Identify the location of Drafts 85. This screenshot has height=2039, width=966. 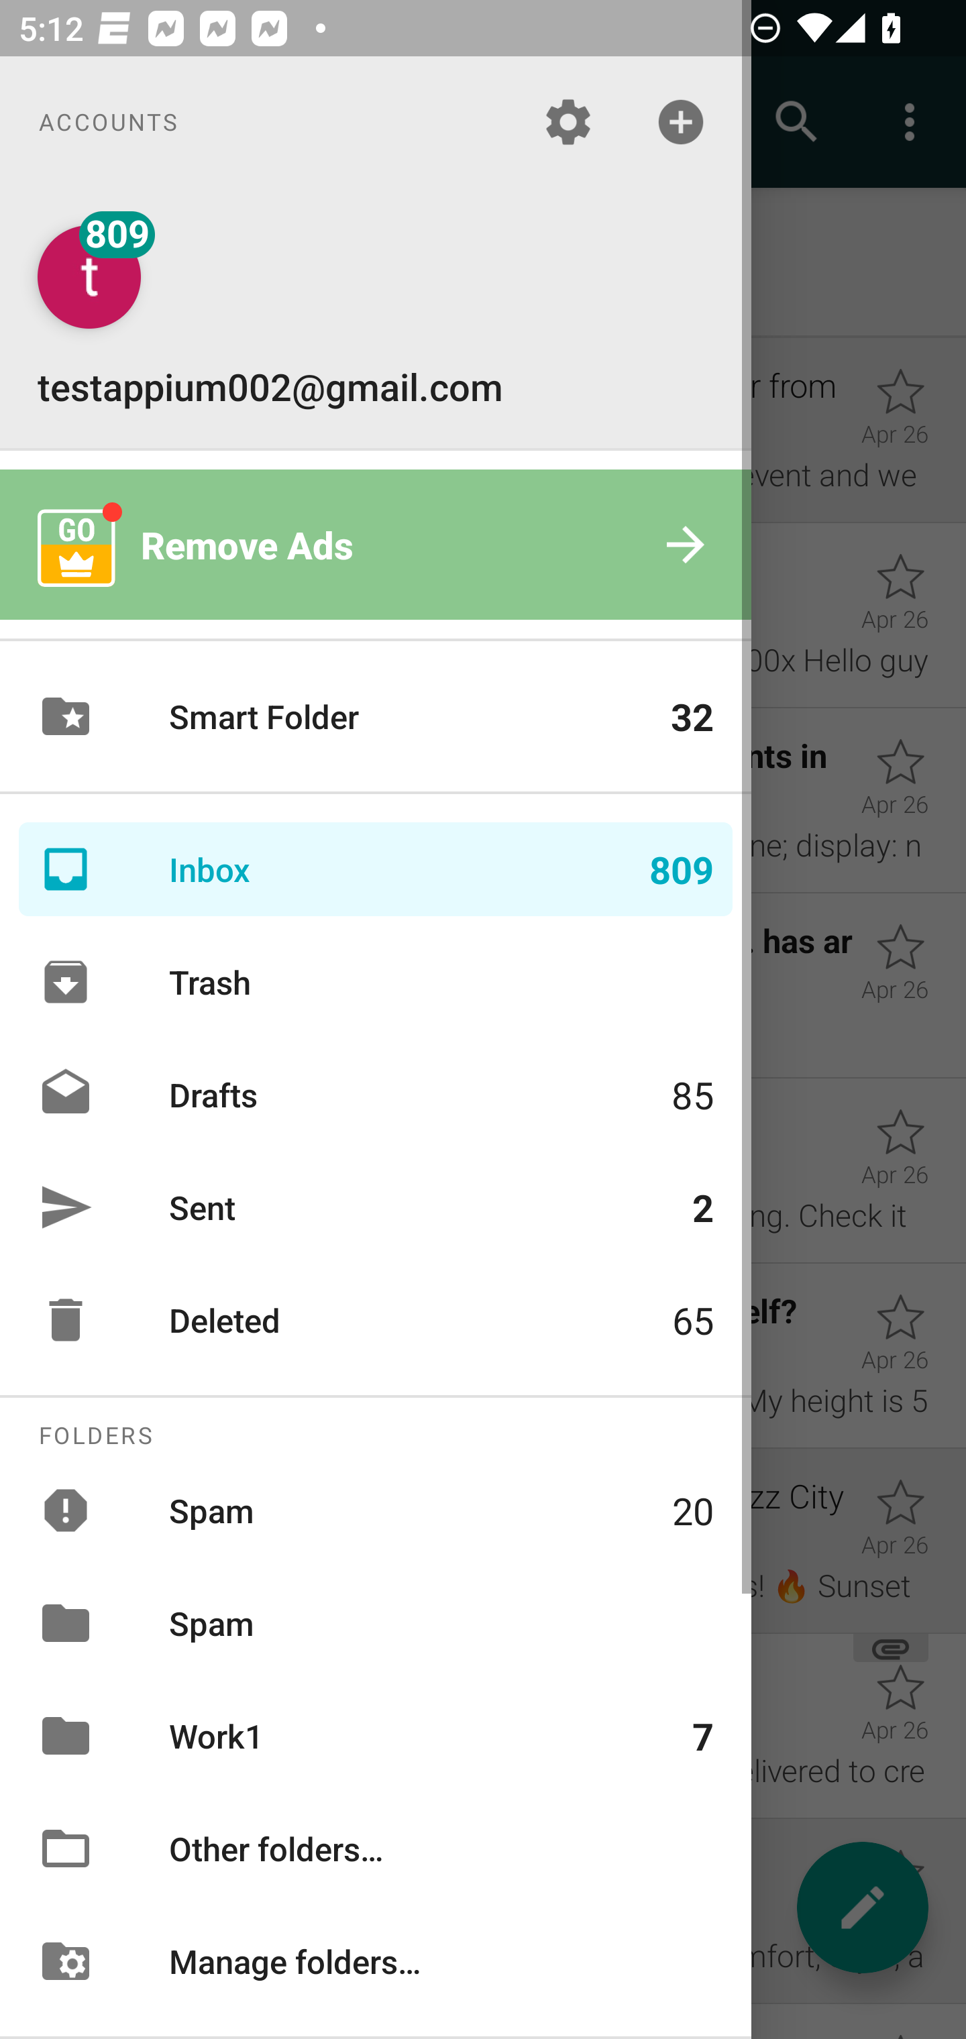
(376, 1093).